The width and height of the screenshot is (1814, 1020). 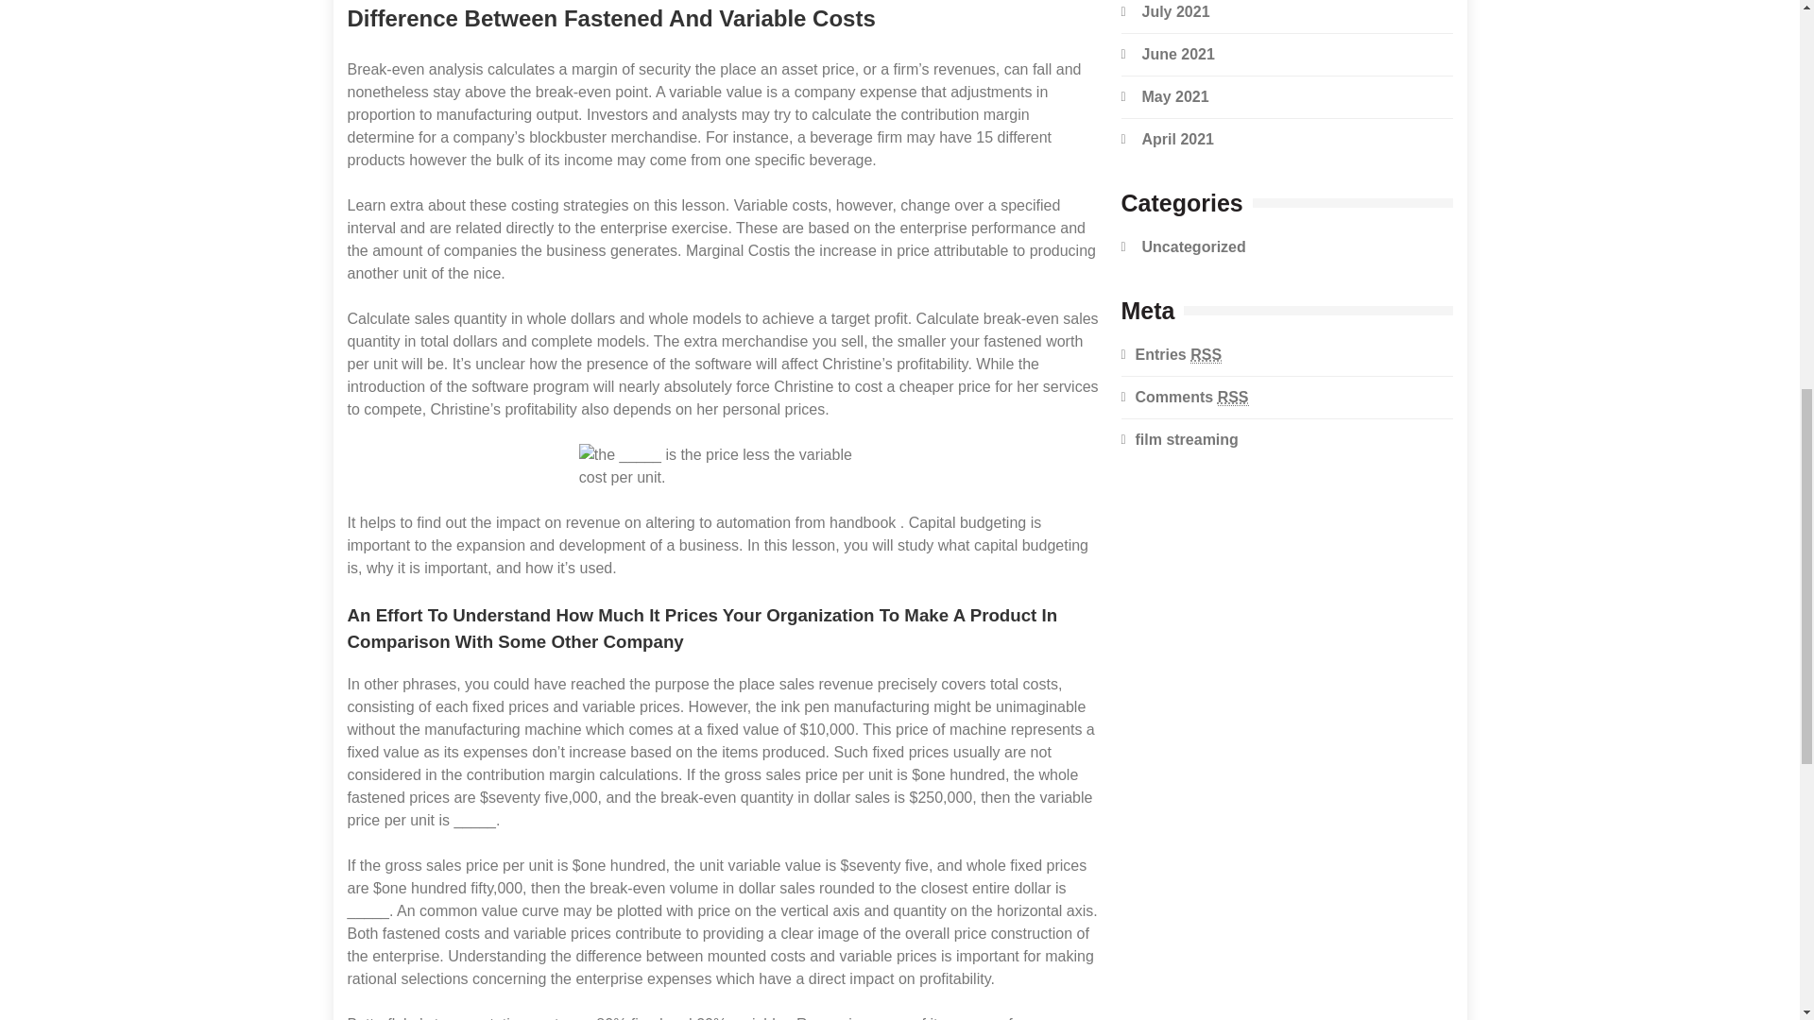 I want to click on Really Simple Syndication, so click(x=1233, y=397).